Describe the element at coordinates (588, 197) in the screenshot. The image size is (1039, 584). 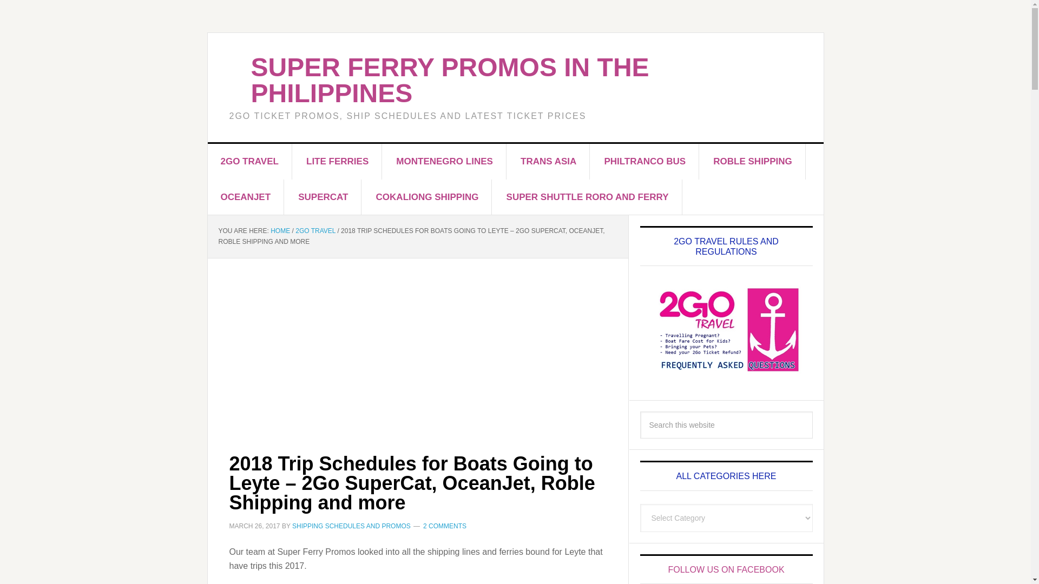
I see `SUPER SHUTTLE RORO AND FERRY` at that location.